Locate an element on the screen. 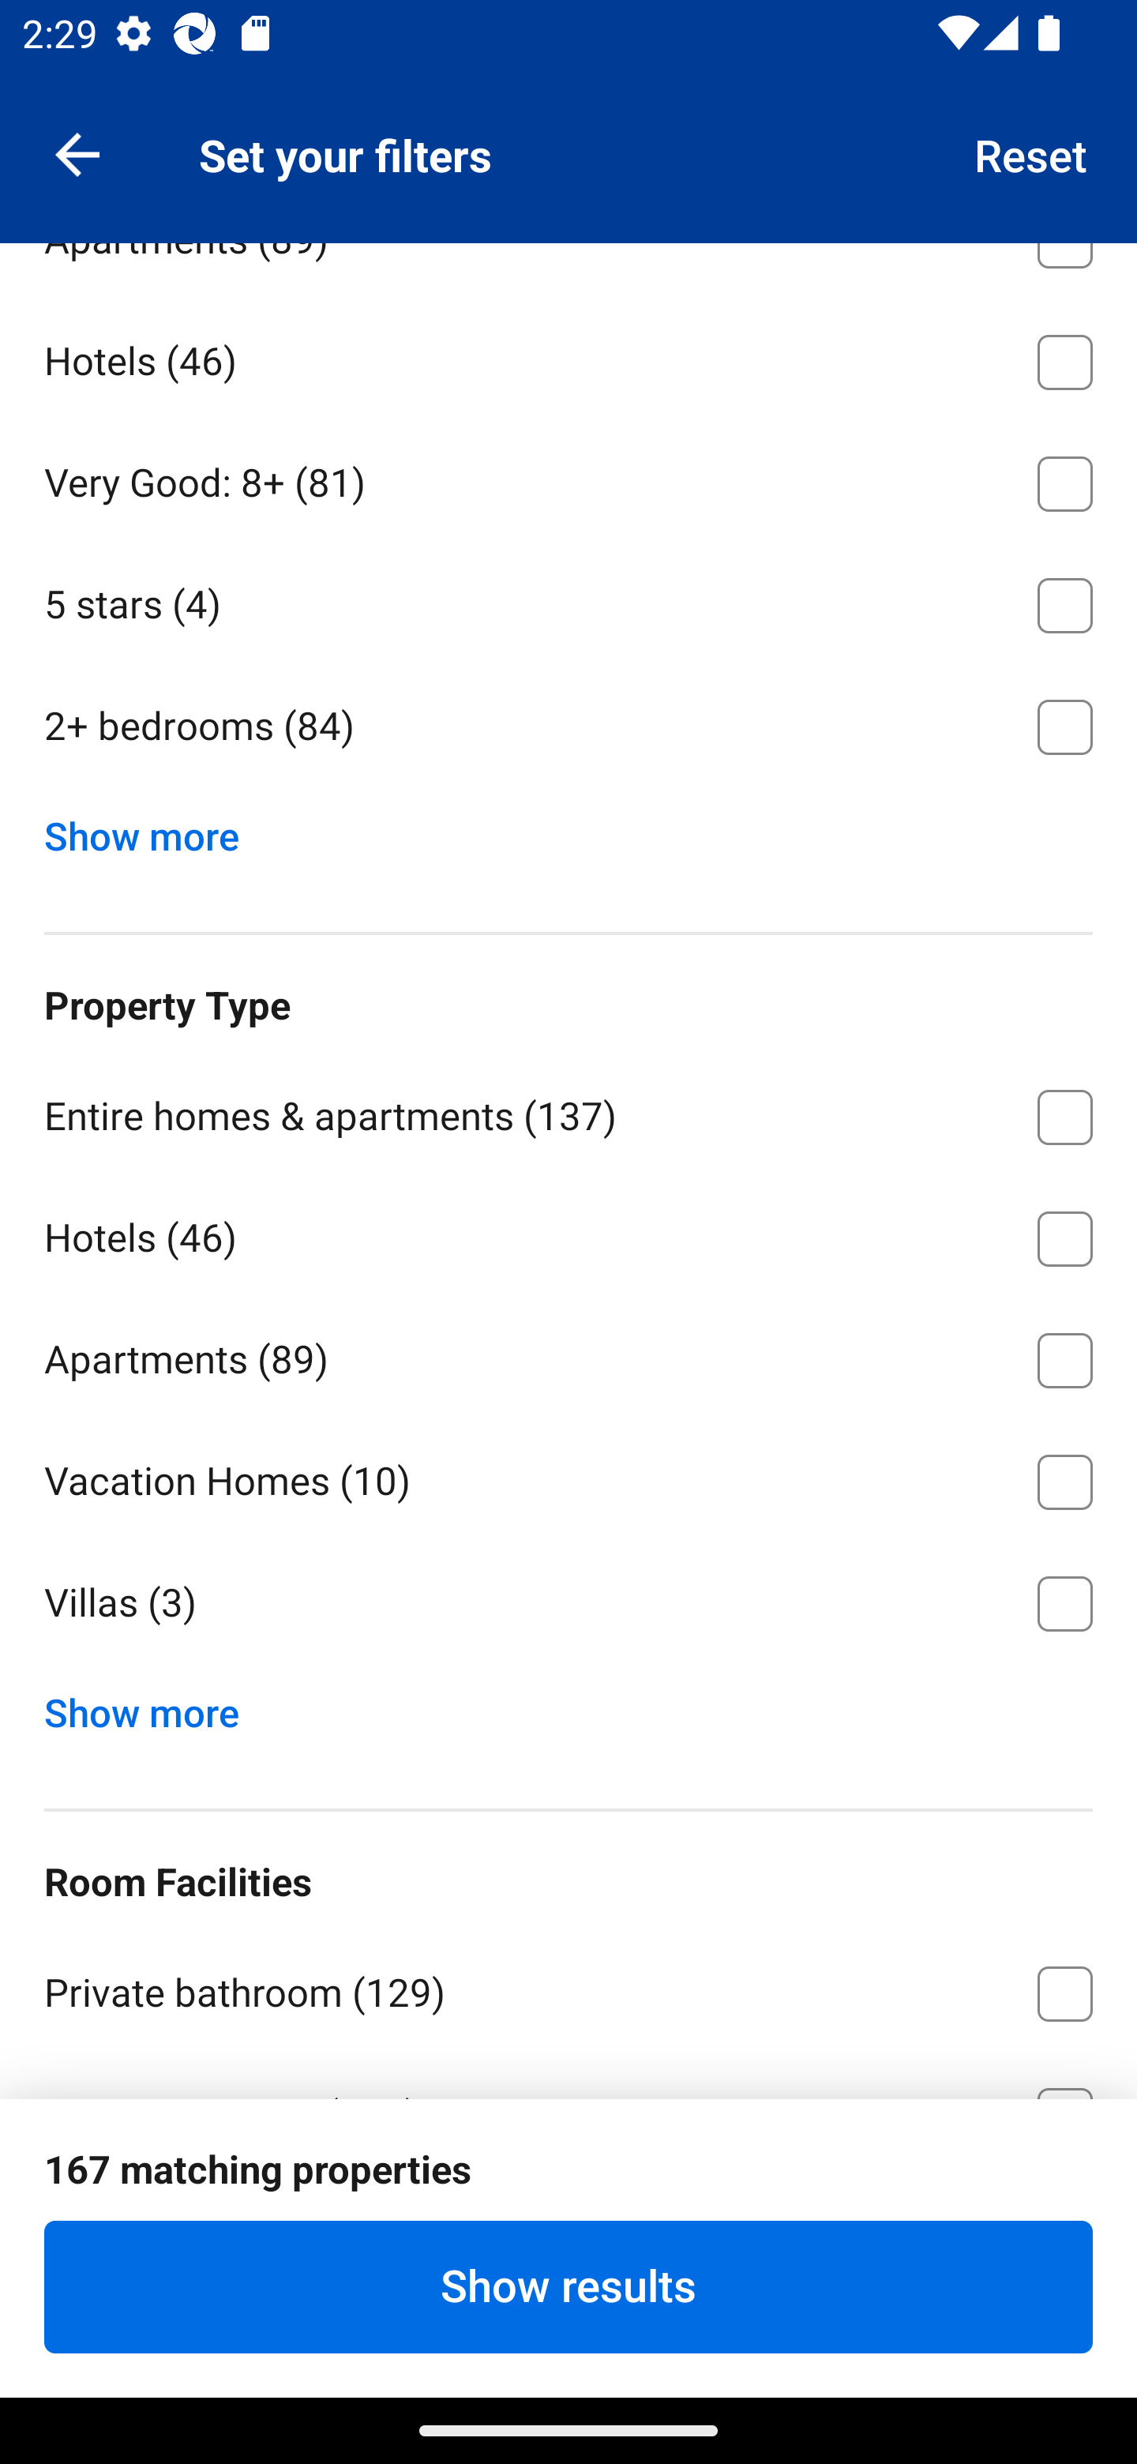 This screenshot has width=1137, height=2464. Show more is located at coordinates (153, 829).